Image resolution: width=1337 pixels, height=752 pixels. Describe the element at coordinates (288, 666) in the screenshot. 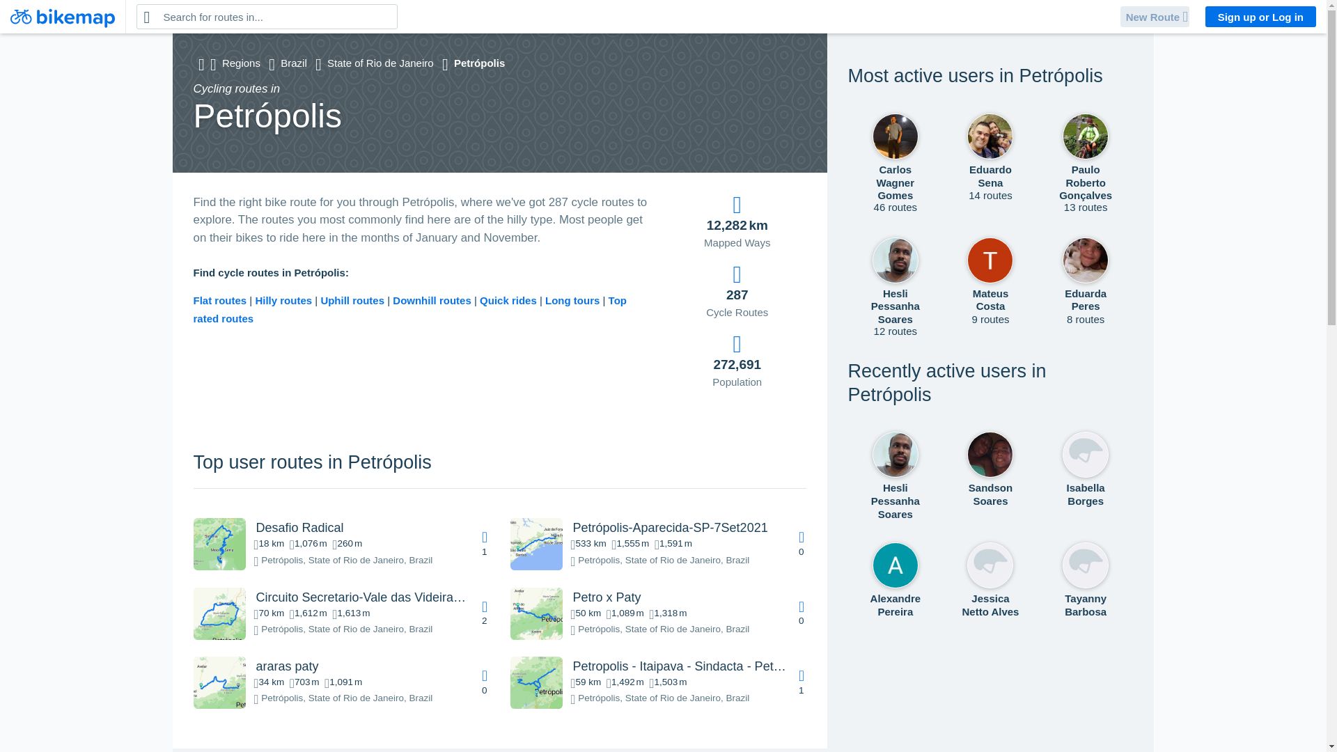

I see `araras paty` at that location.